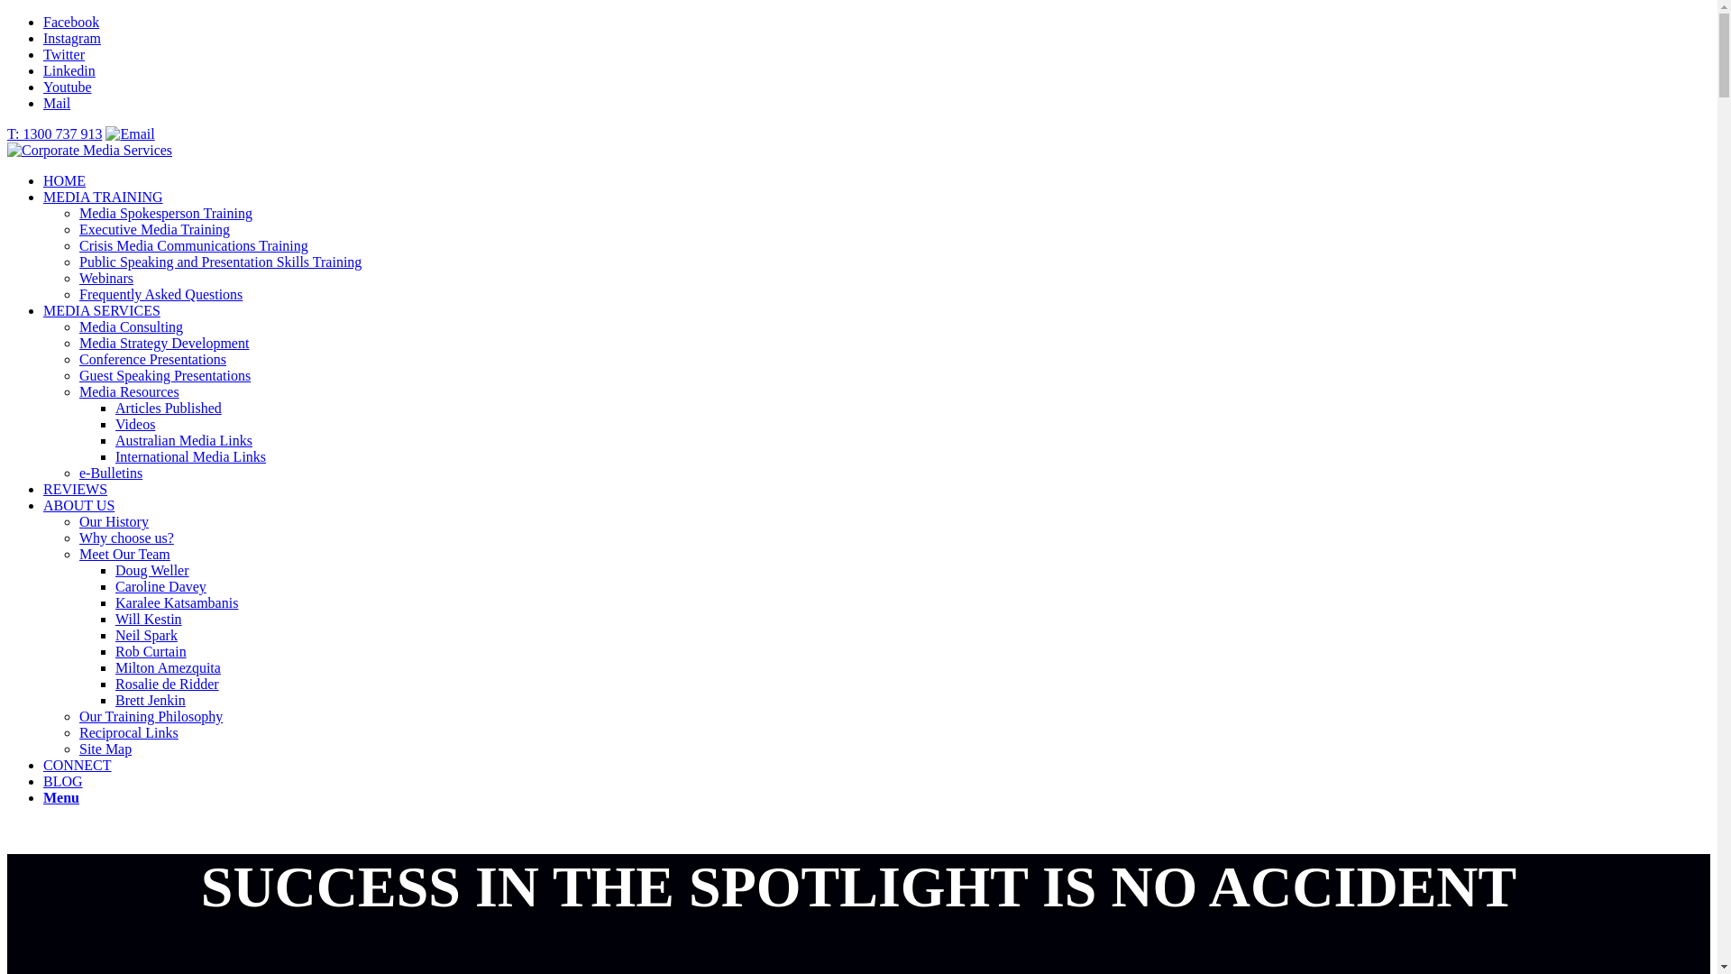 This screenshot has width=1731, height=974. Describe the element at coordinates (71, 22) in the screenshot. I see `Facebook` at that location.